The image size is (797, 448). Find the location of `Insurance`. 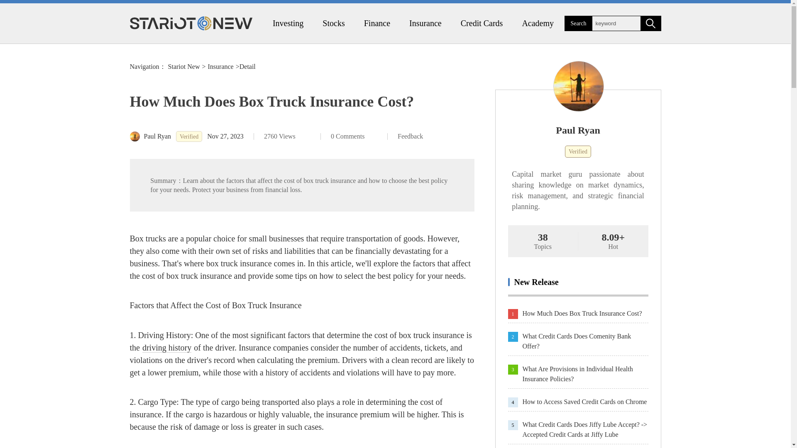

Insurance is located at coordinates (220, 66).